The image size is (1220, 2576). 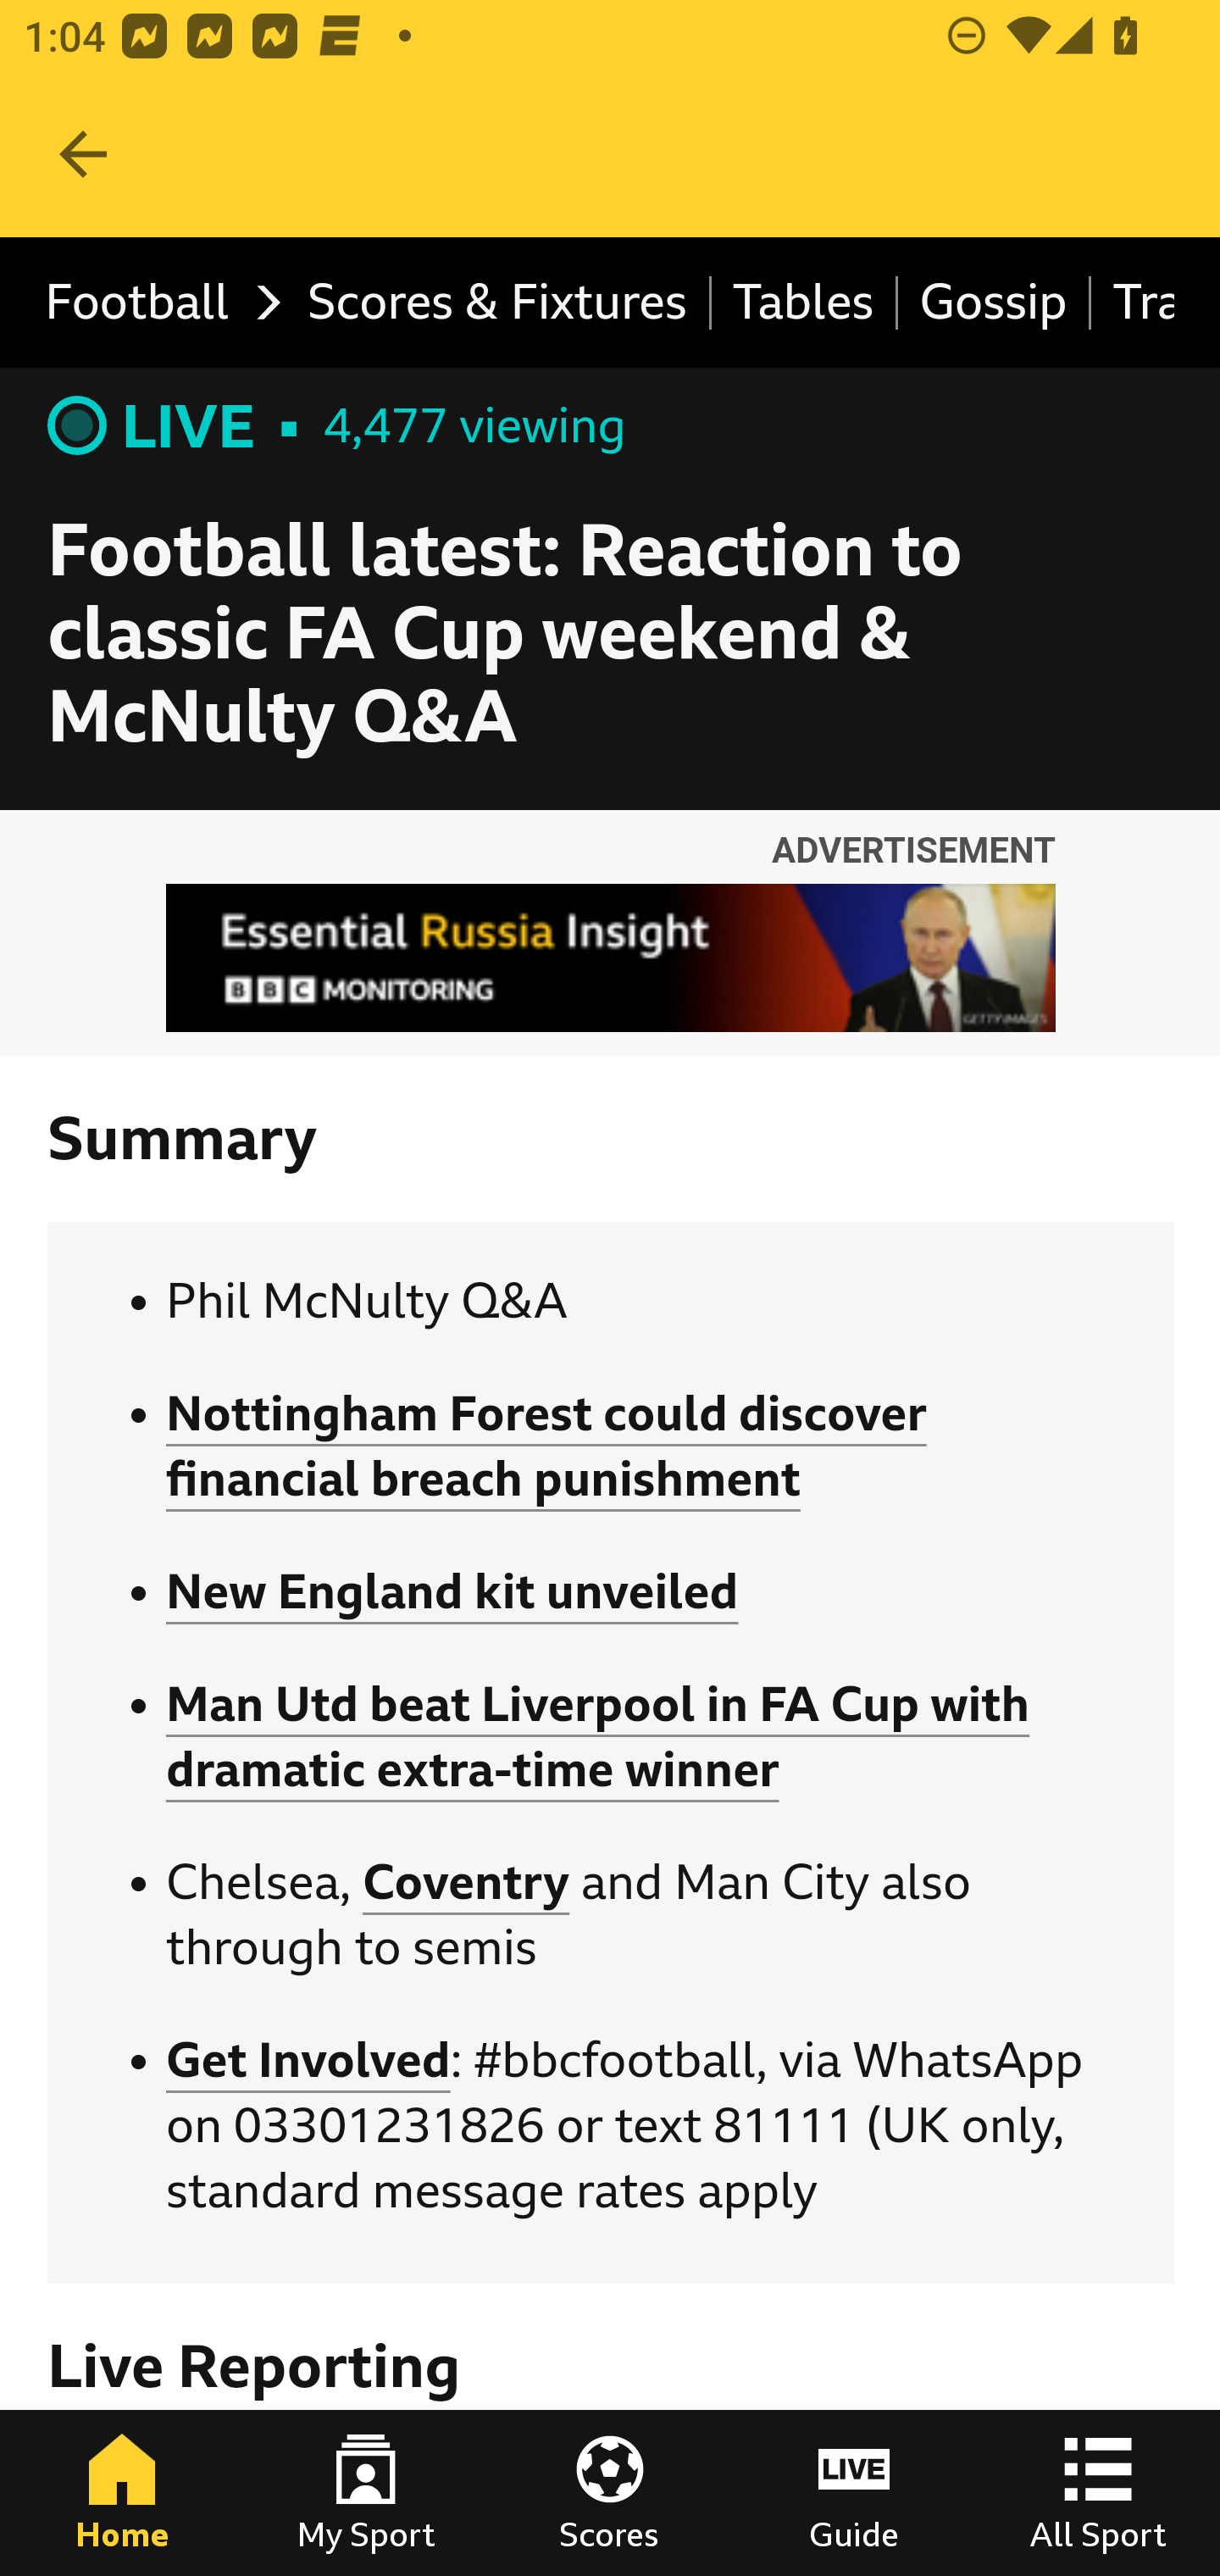 I want to click on Navigate up, so click(x=83, y=154).